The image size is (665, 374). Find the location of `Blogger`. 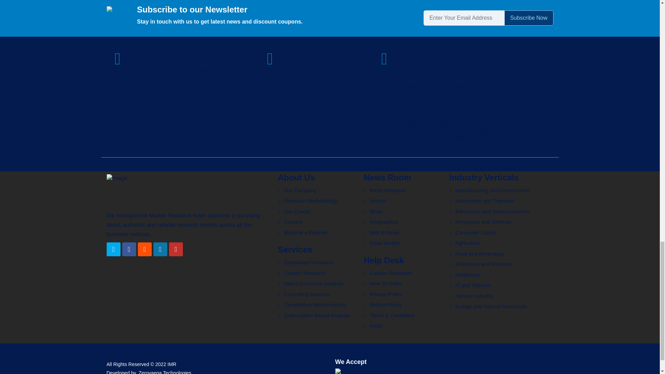

Blogger is located at coordinates (144, 249).